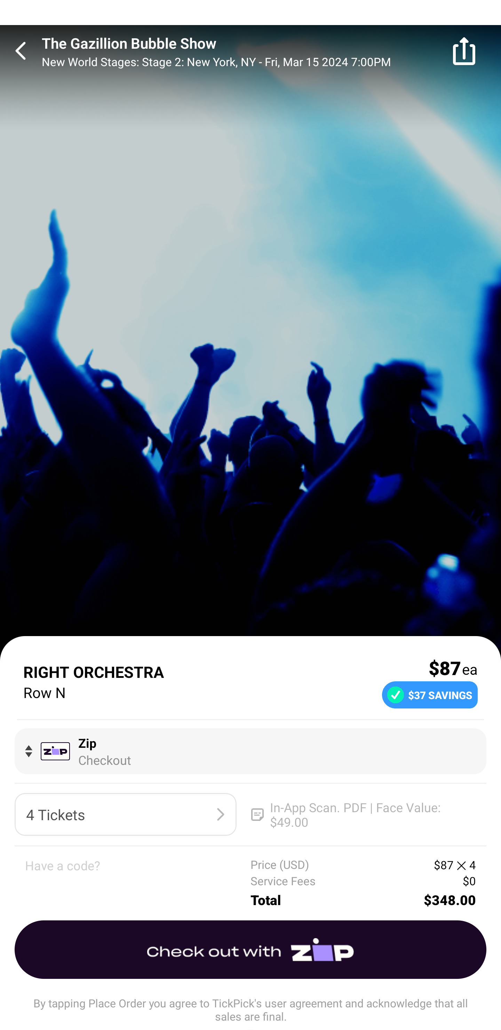  I want to click on 4 Tickets, so click(125, 814).